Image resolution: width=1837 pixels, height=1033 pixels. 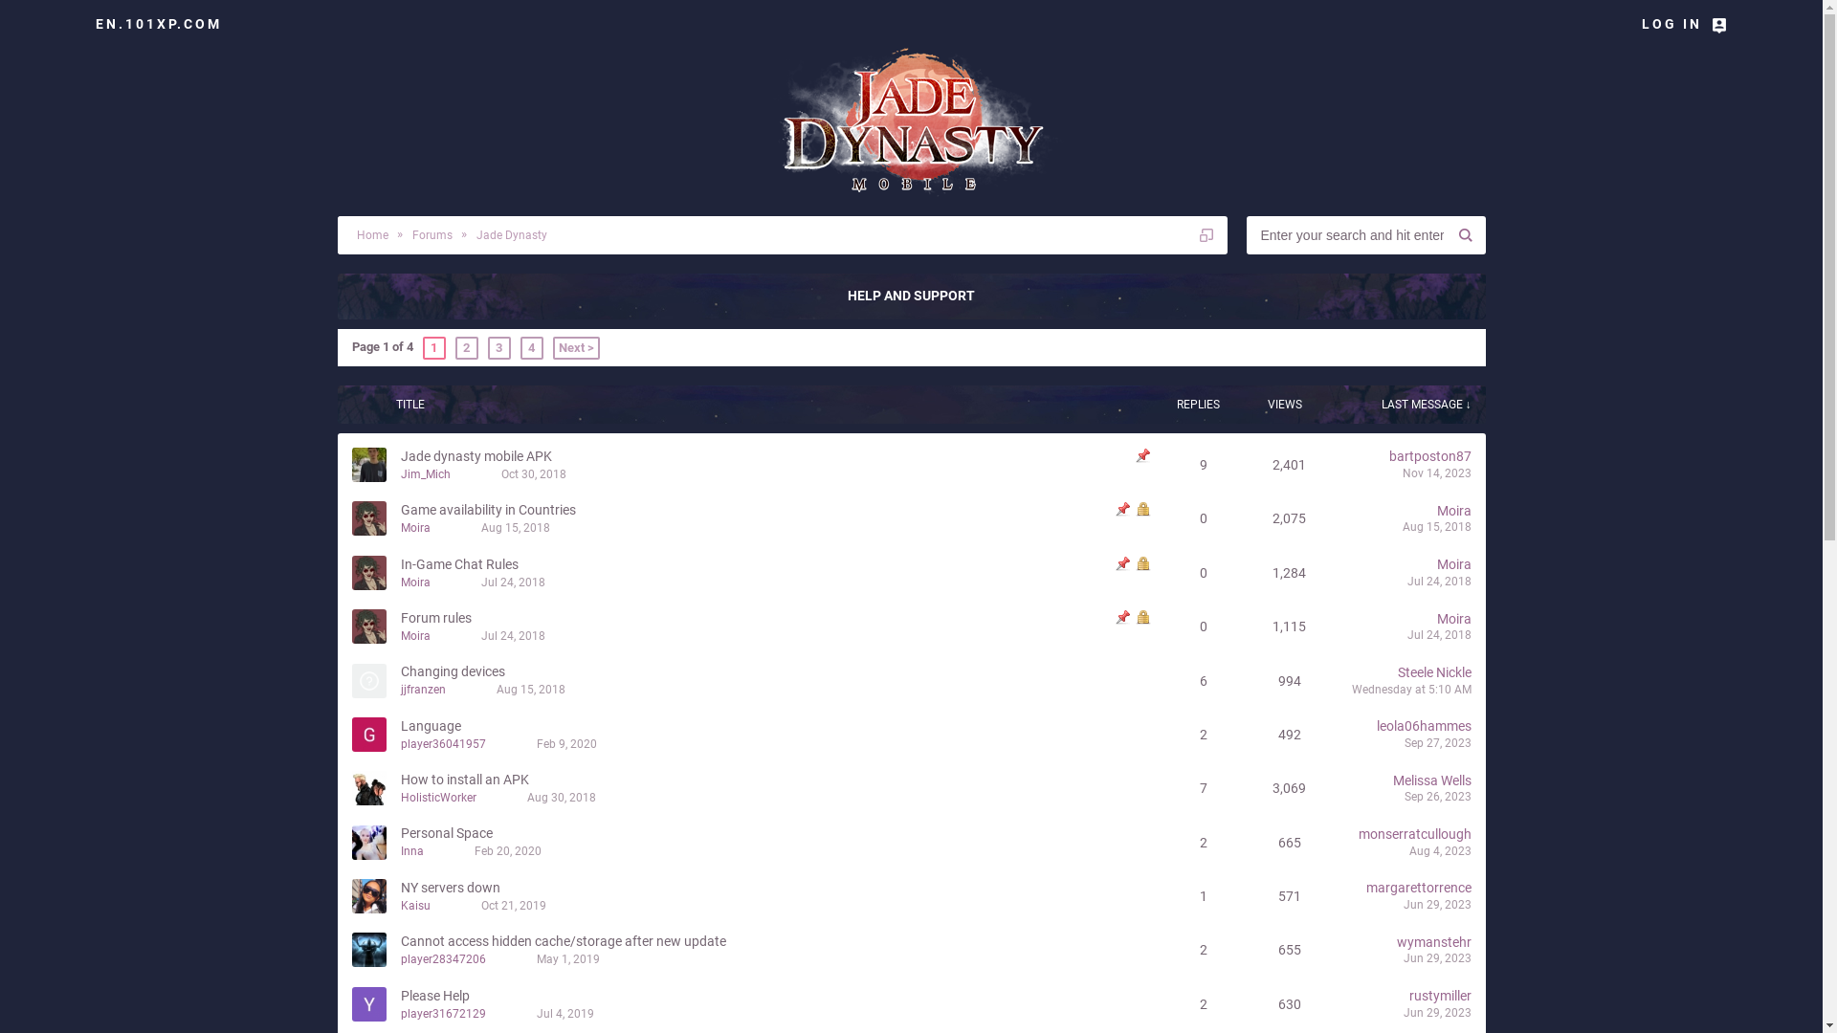 What do you see at coordinates (476, 456) in the screenshot?
I see `Jade dynasty mobile APK` at bounding box center [476, 456].